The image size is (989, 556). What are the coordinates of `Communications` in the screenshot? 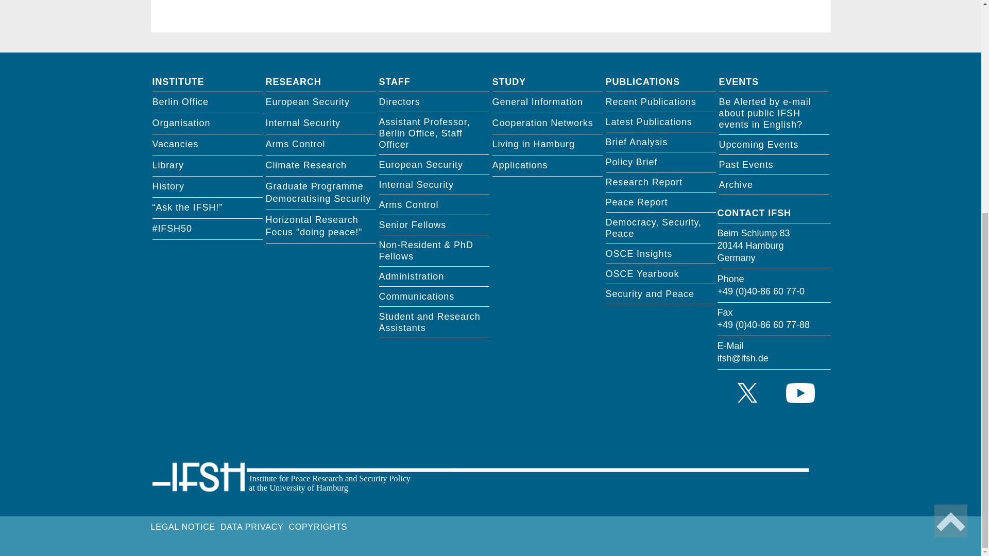 It's located at (434, 297).